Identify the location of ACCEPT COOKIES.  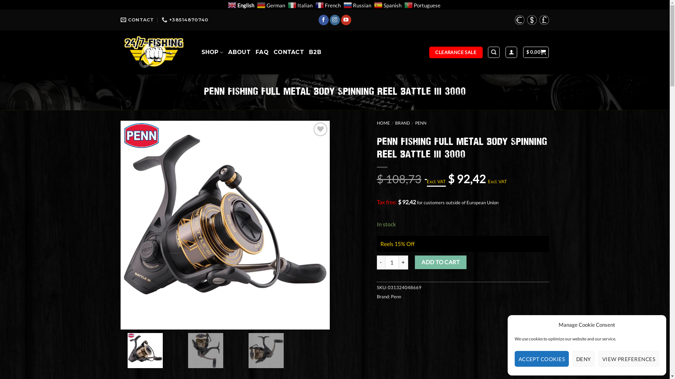
(542, 359).